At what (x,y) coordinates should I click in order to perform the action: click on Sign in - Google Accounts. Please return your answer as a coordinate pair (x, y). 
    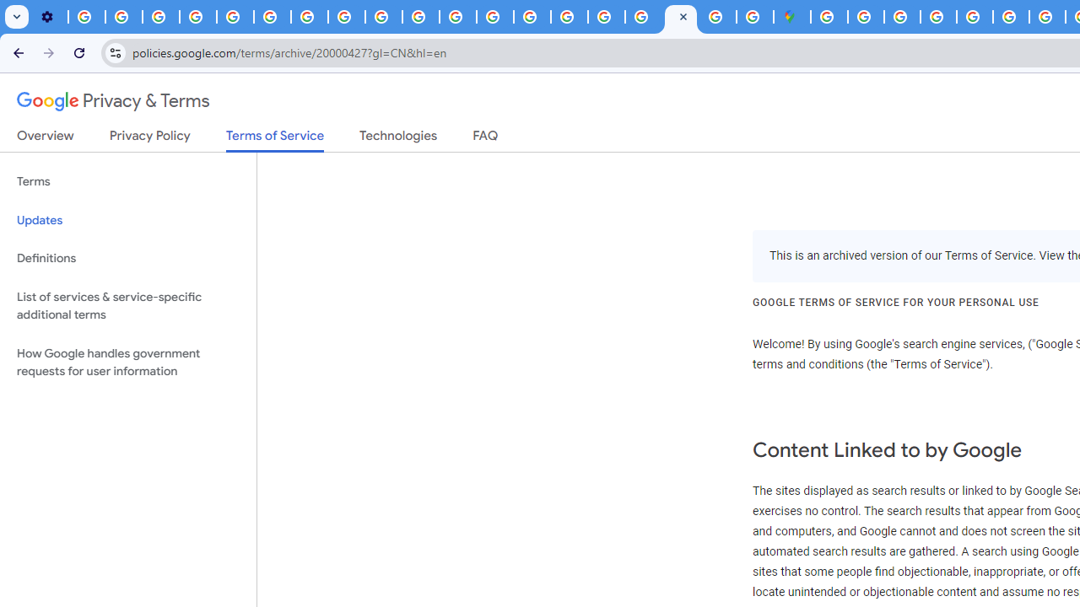
    Looking at the image, I should click on (866, 17).